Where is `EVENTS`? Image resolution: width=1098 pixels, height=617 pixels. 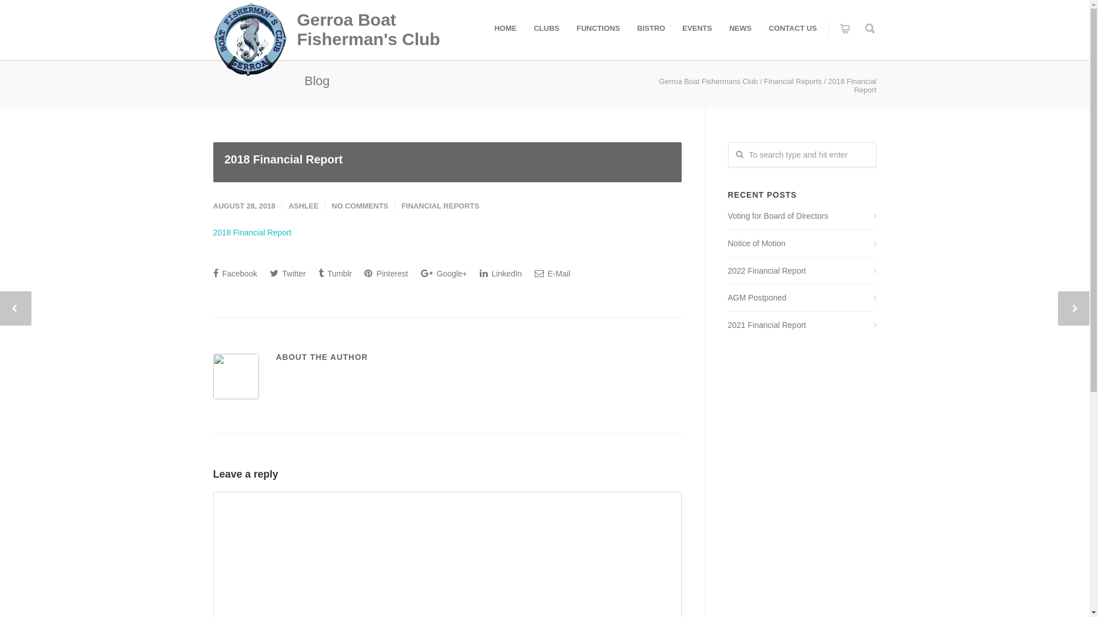 EVENTS is located at coordinates (697, 29).